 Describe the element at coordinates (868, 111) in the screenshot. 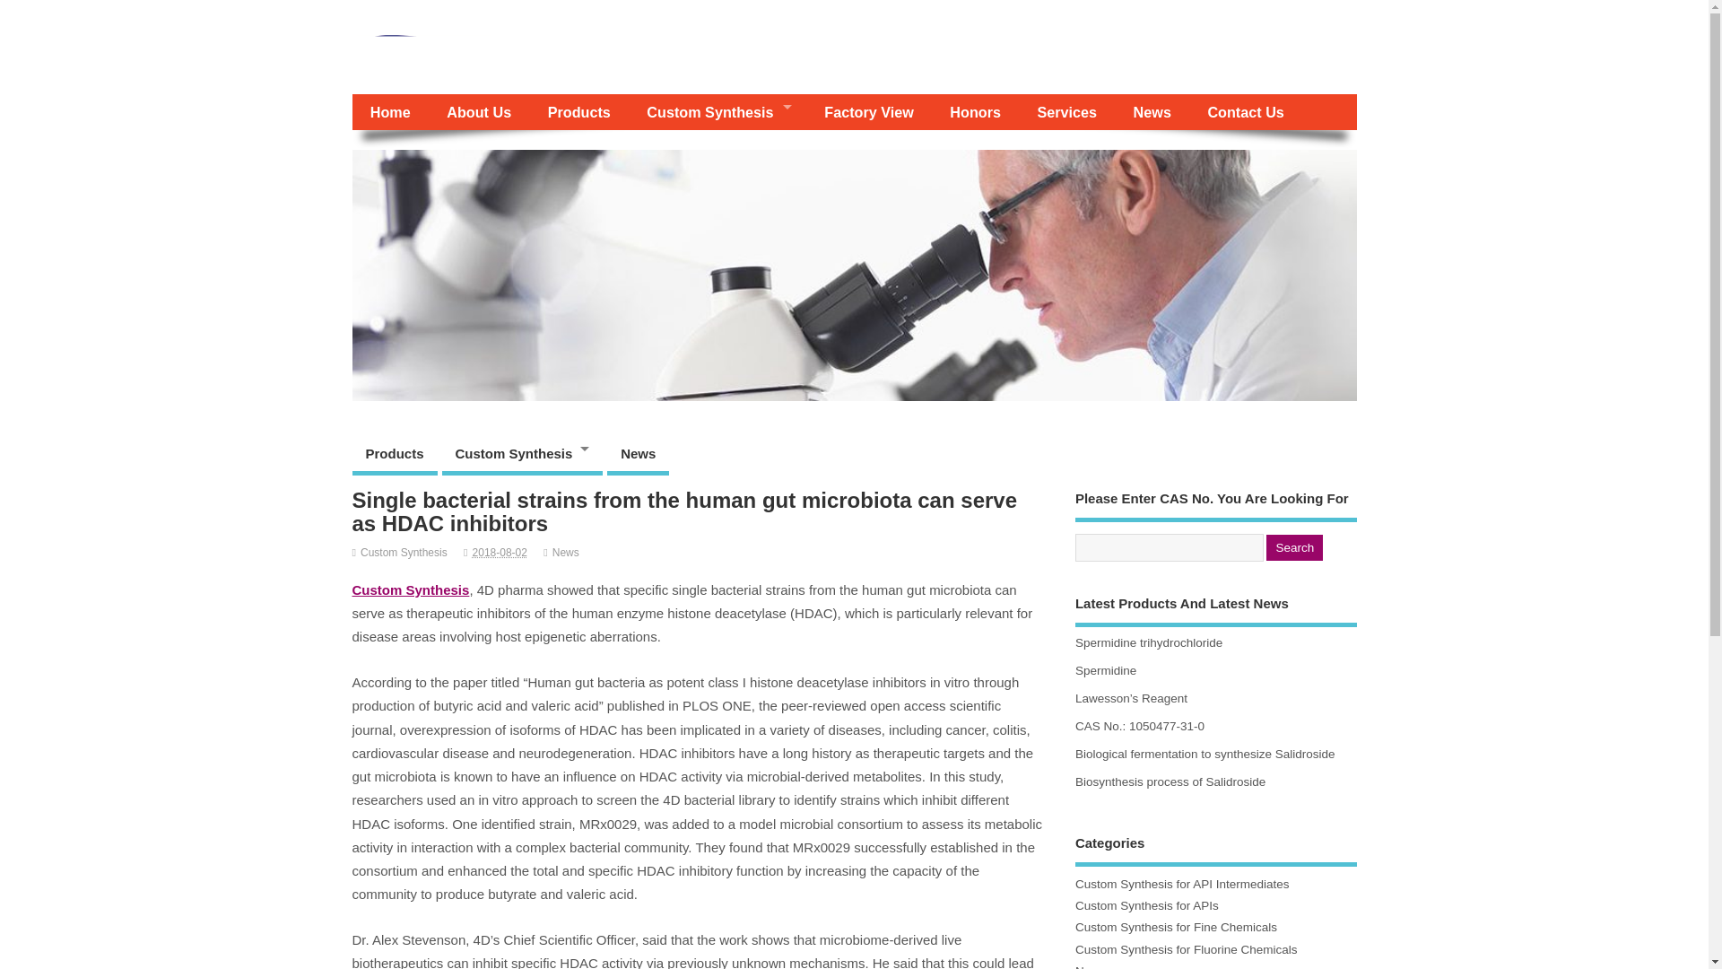

I see `Factory View` at that location.